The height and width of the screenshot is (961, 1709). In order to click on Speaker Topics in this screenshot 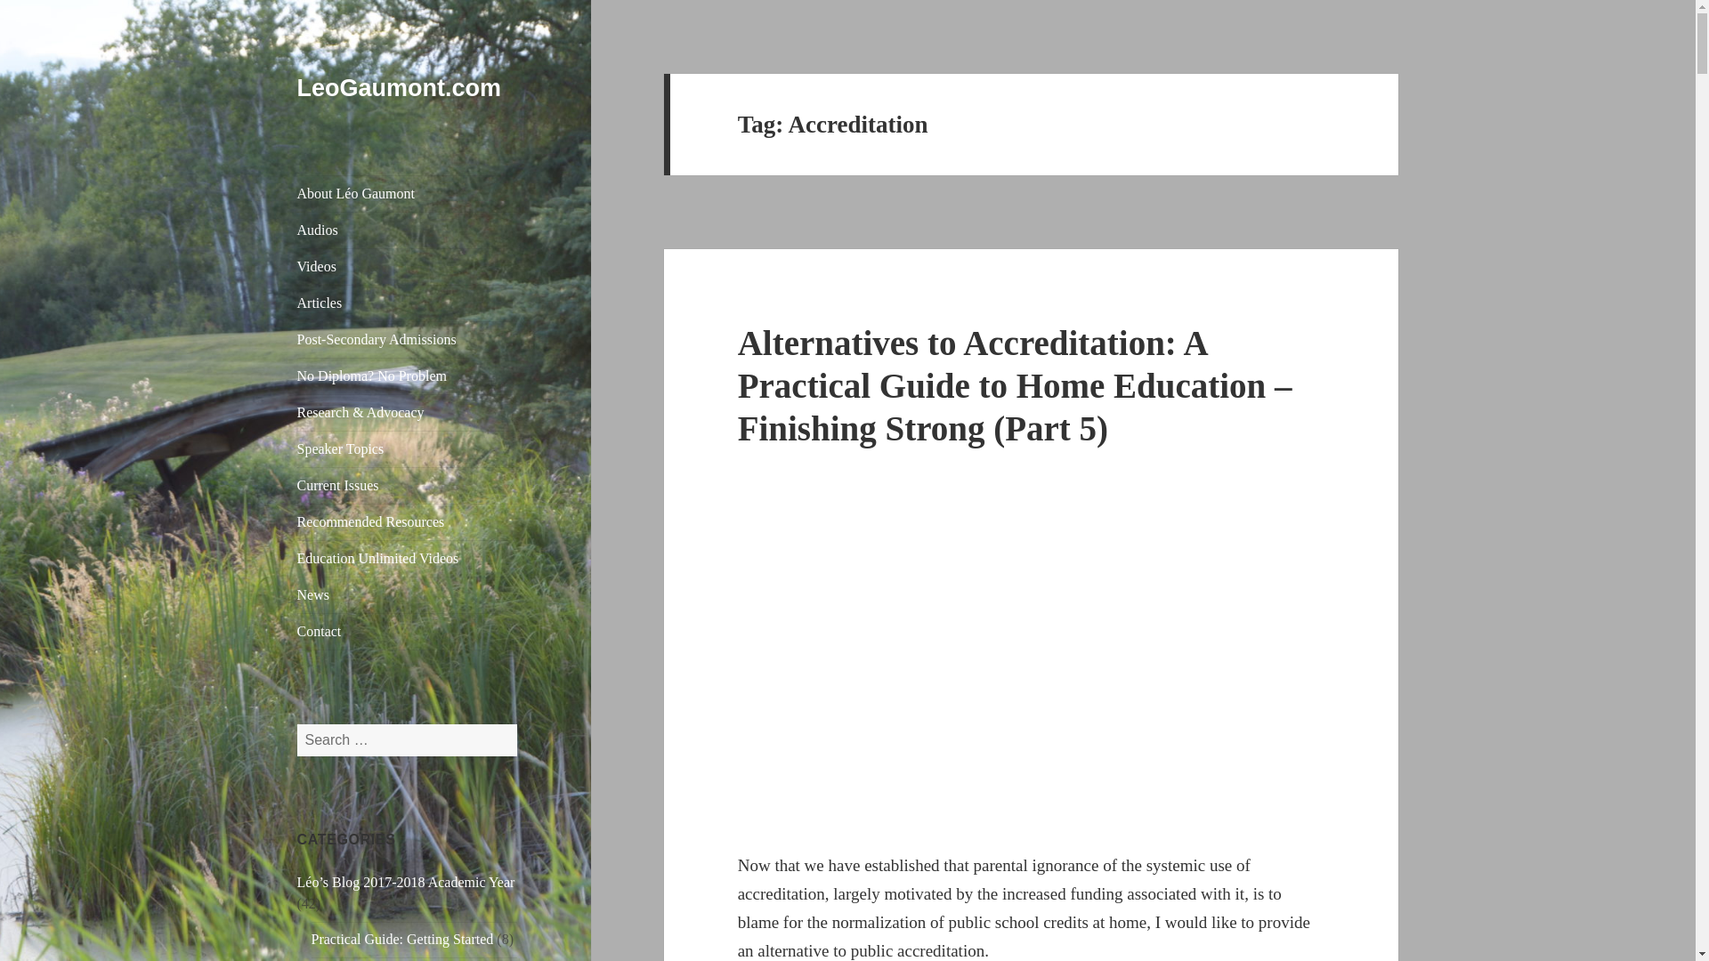, I will do `click(408, 448)`.